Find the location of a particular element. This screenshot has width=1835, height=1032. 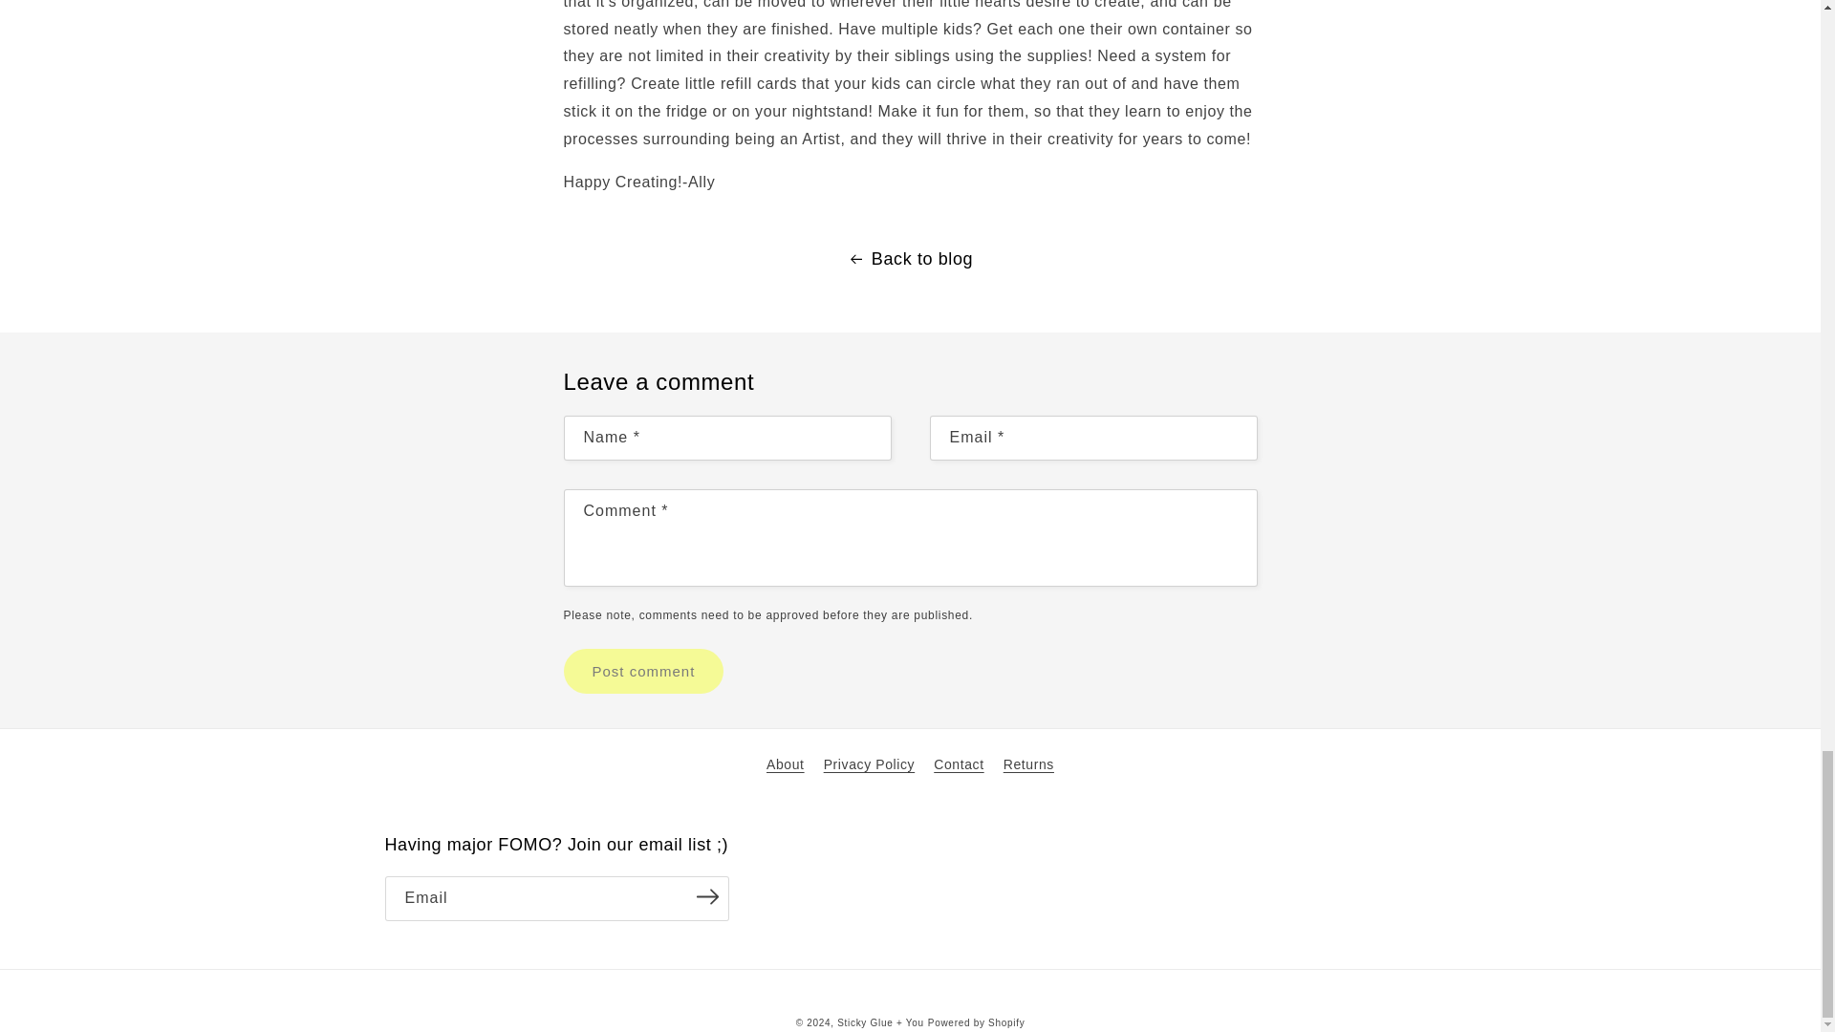

About is located at coordinates (786, 766).